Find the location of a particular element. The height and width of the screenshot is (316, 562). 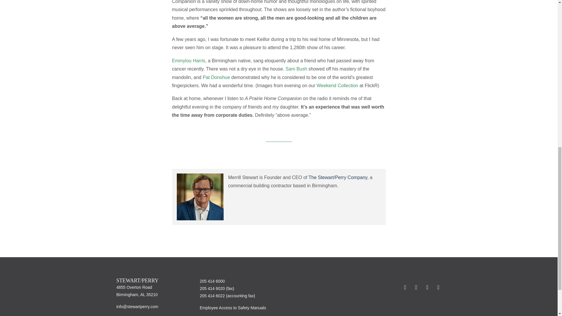

Weekend Collection is located at coordinates (337, 85).